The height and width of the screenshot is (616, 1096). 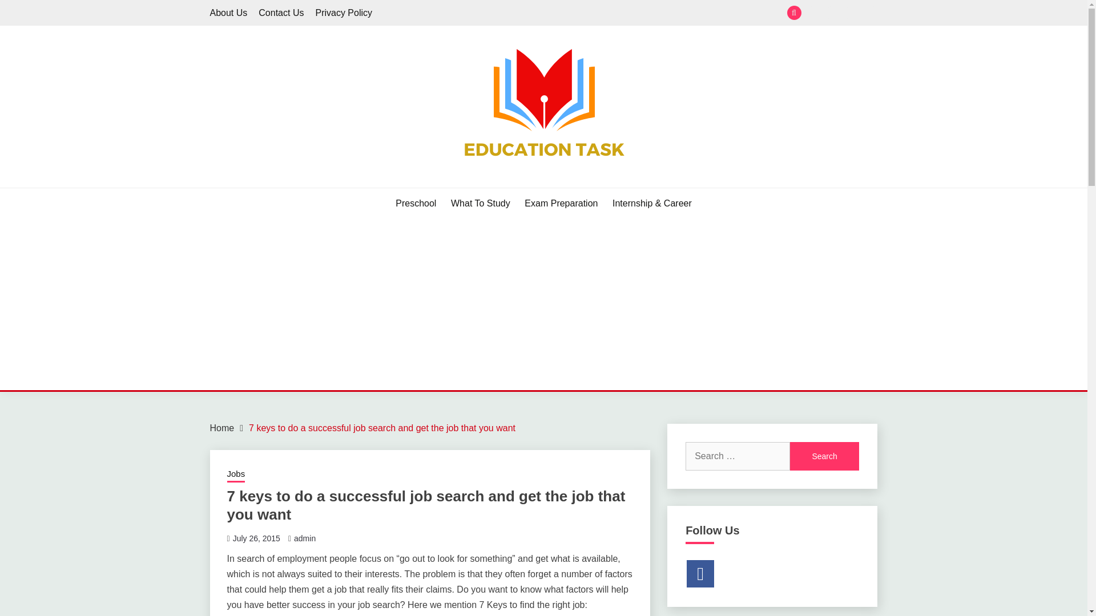 I want to click on Jobs, so click(x=236, y=475).